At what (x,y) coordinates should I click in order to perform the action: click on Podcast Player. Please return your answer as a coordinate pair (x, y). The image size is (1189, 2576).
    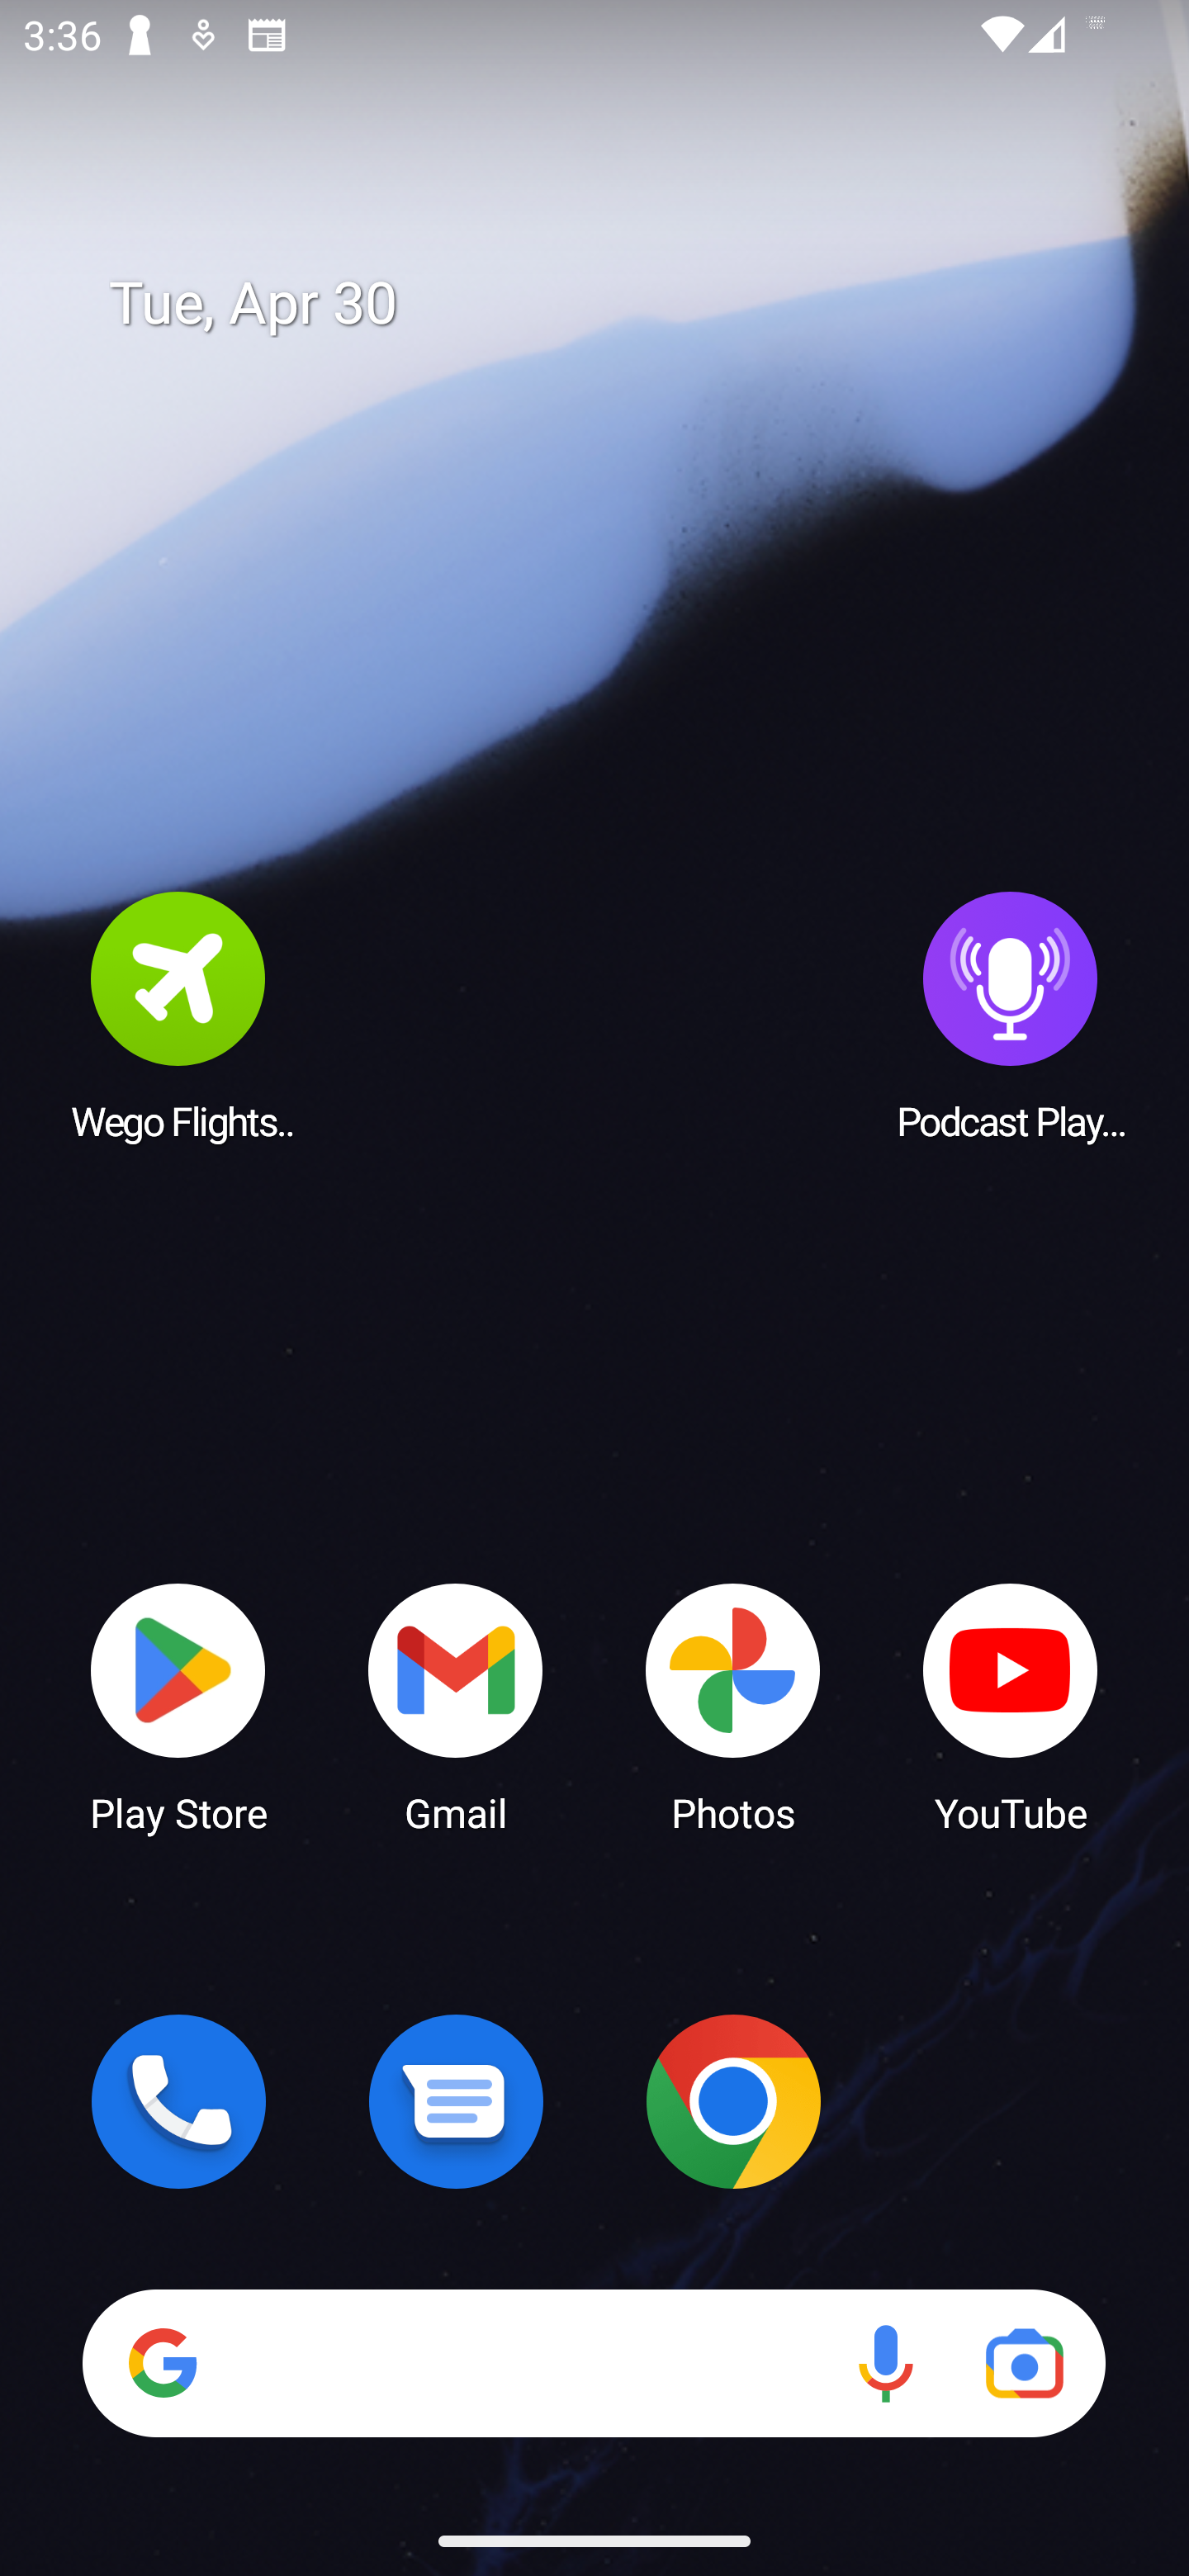
    Looking at the image, I should click on (1011, 1015).